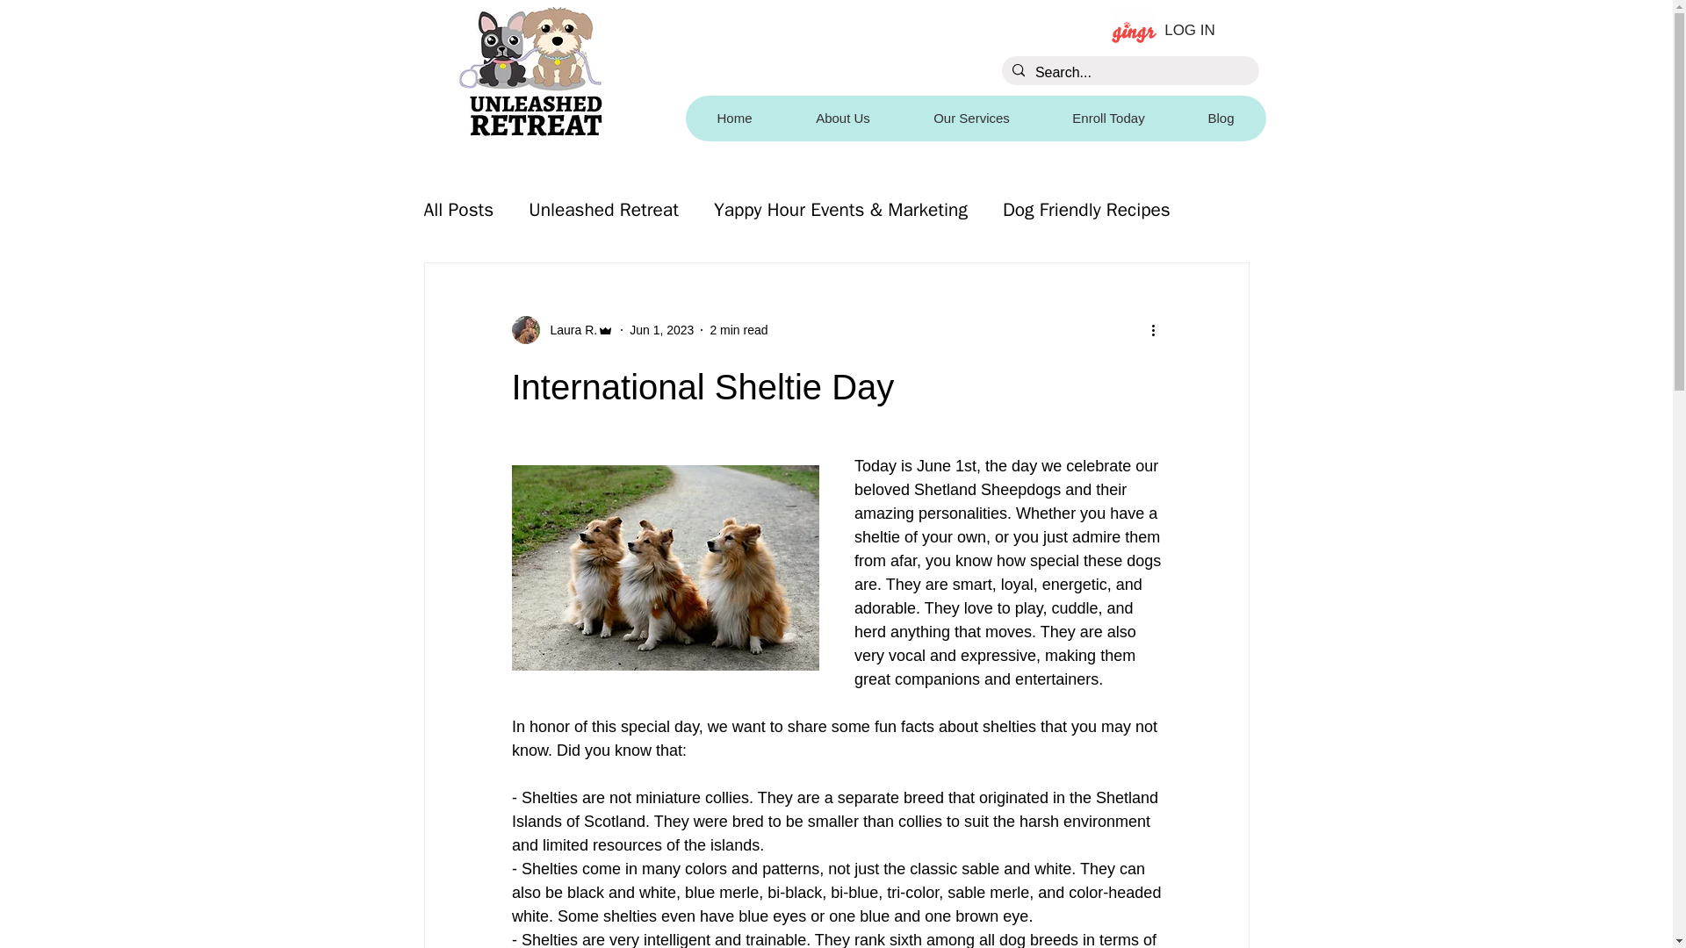  I want to click on All Posts, so click(458, 209).